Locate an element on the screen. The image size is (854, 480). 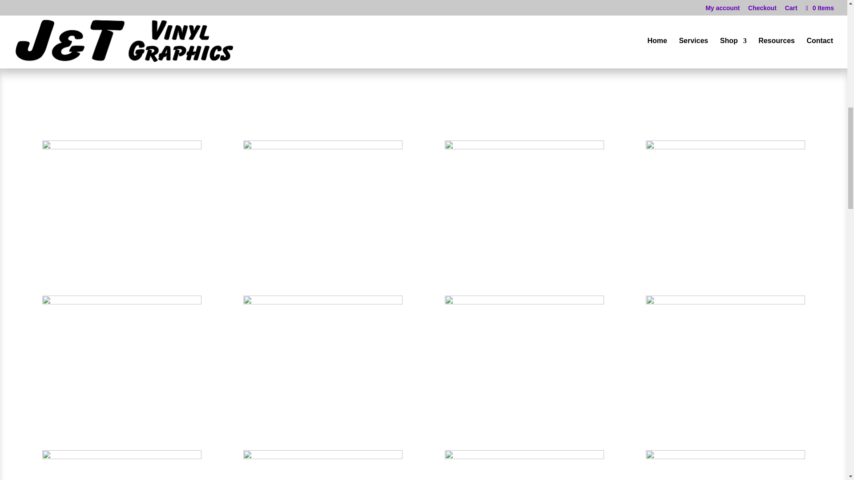
Lettering 006 is located at coordinates (725, 147).